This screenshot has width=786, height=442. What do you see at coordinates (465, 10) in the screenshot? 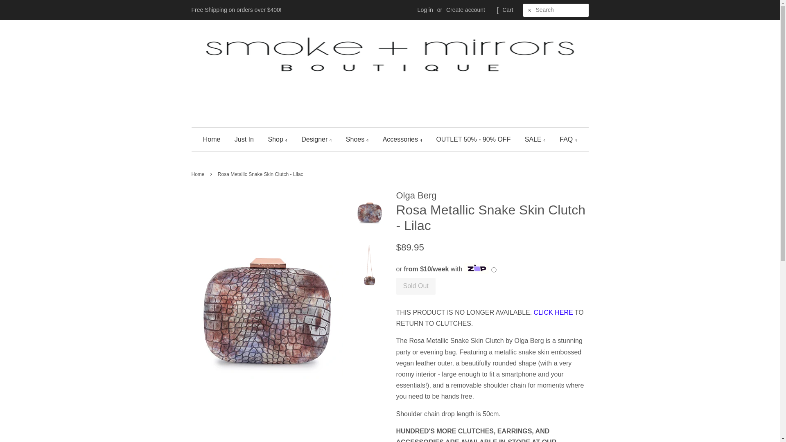
I see `Create account` at bounding box center [465, 10].